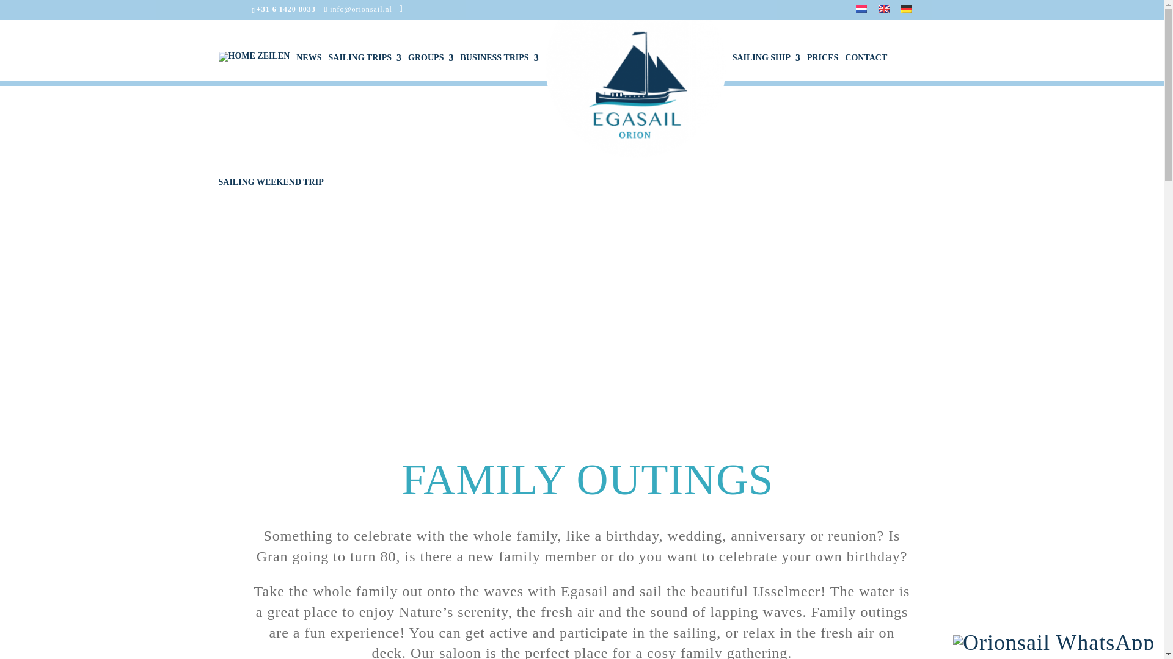  I want to click on PRICES, so click(822, 68).